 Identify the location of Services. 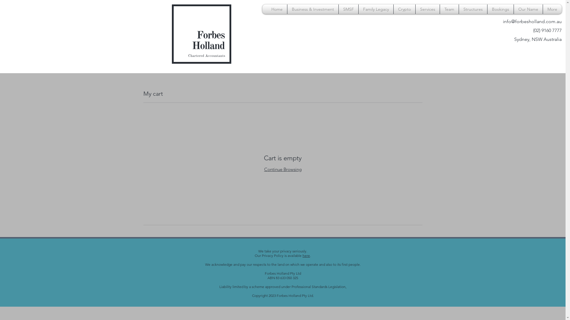
(427, 9).